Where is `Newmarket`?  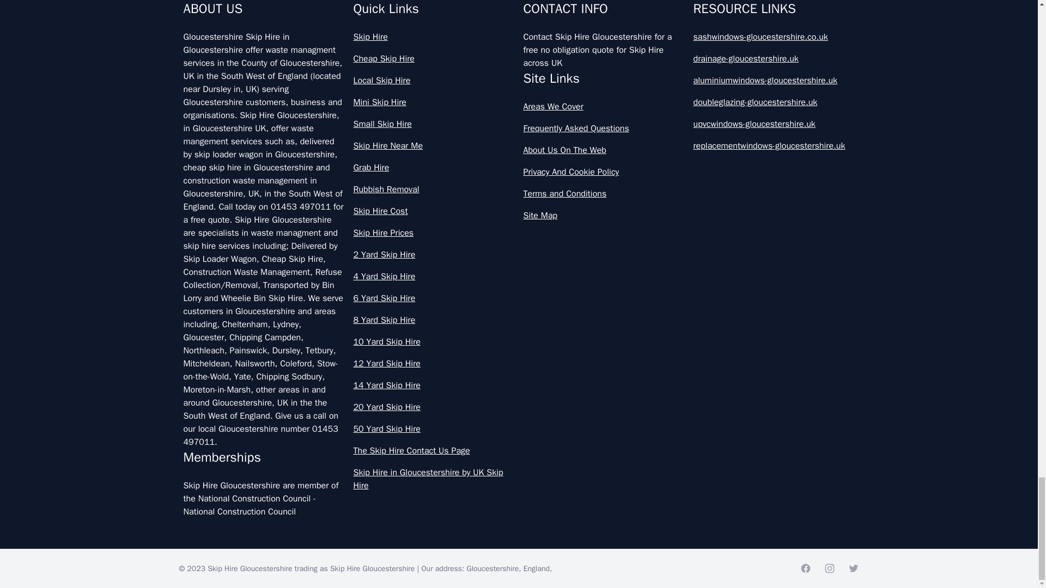
Newmarket is located at coordinates (350, 26).